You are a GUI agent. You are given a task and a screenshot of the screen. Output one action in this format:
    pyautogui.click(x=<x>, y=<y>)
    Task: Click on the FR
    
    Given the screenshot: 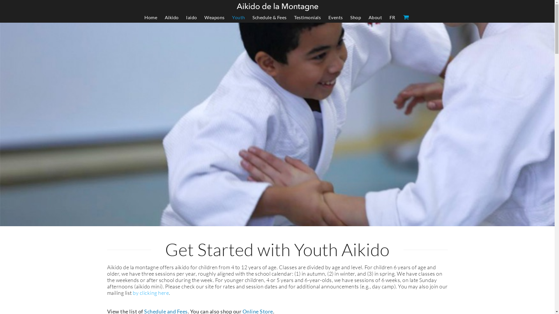 What is the action you would take?
    pyautogui.click(x=392, y=17)
    